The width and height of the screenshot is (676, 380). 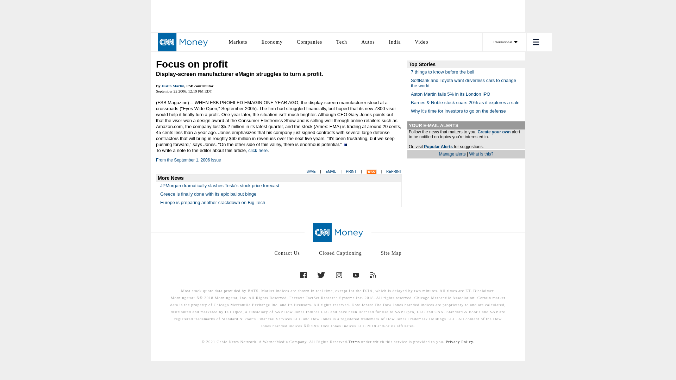 What do you see at coordinates (395, 42) in the screenshot?
I see `India` at bounding box center [395, 42].